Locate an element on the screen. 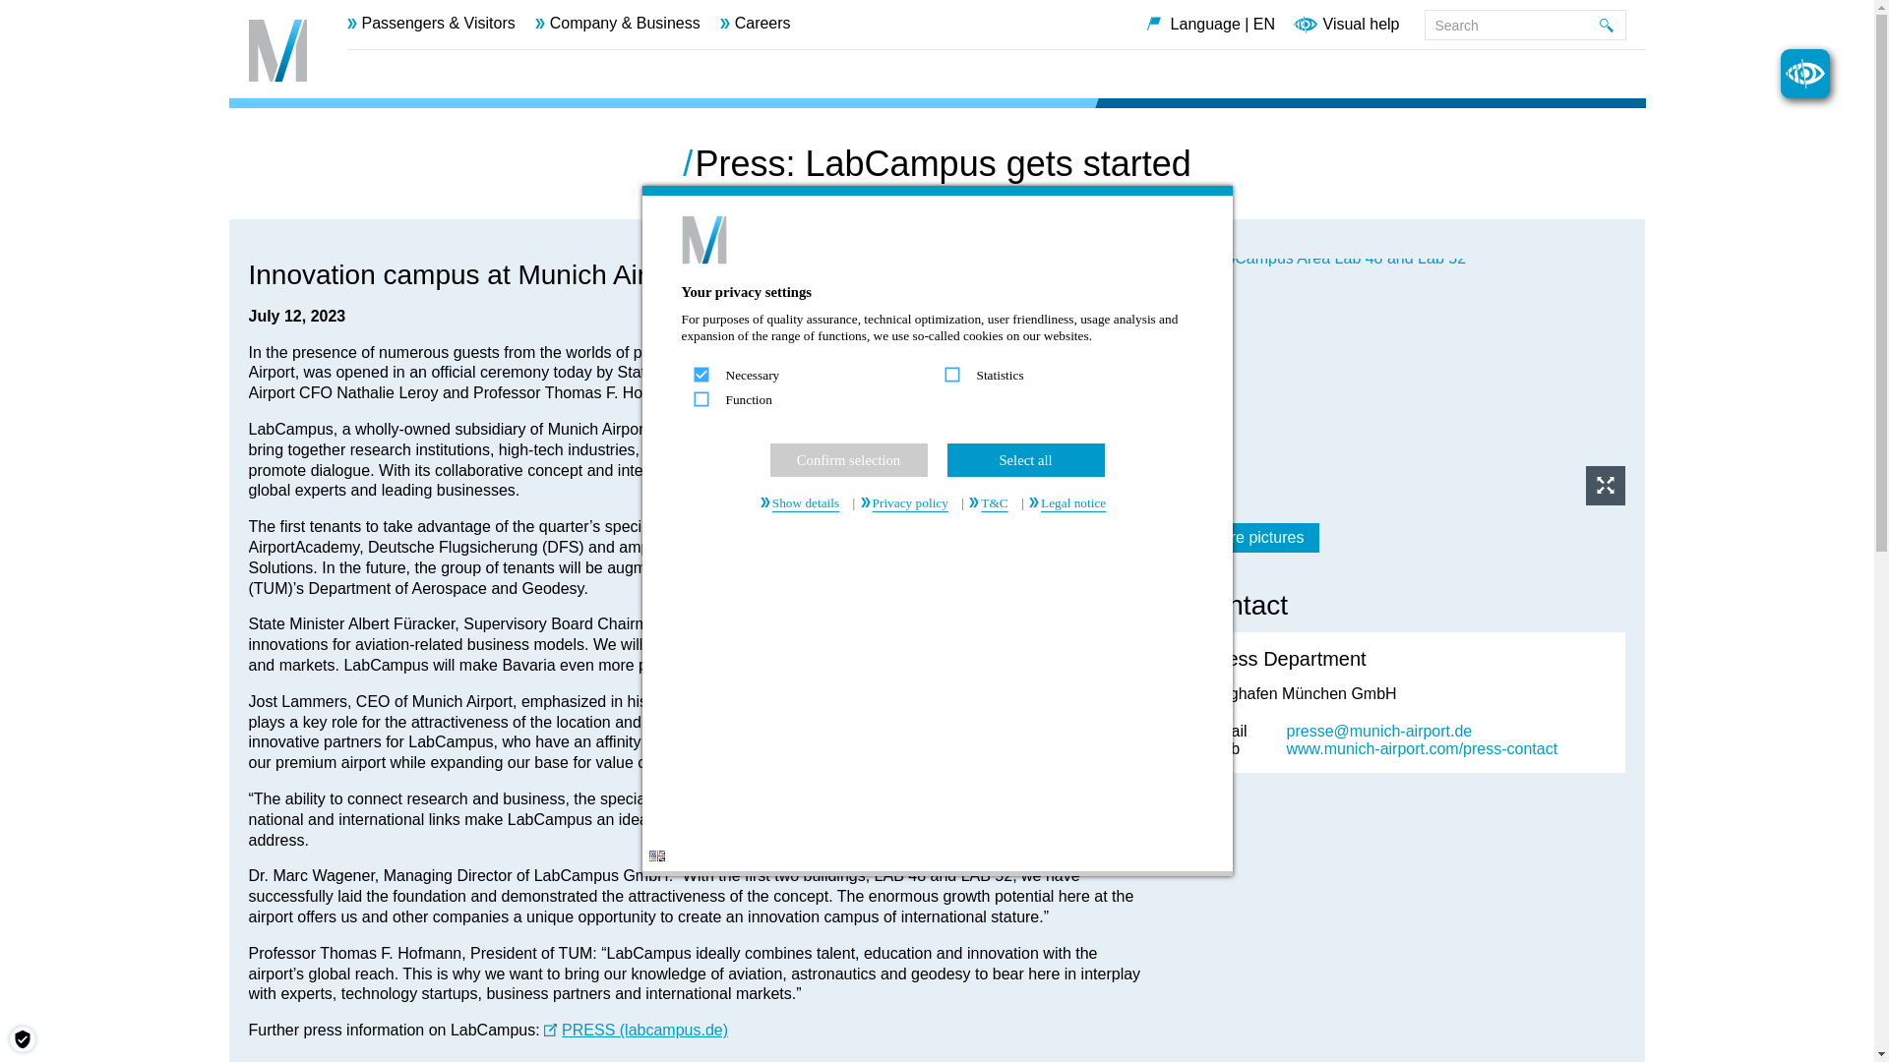 The width and height of the screenshot is (1889, 1062). Legal notice is located at coordinates (1071, 502).